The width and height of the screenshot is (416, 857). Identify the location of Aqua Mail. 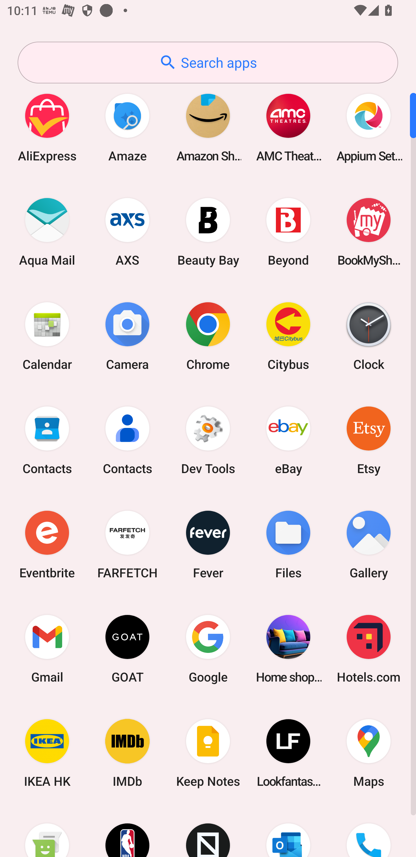
(47, 232).